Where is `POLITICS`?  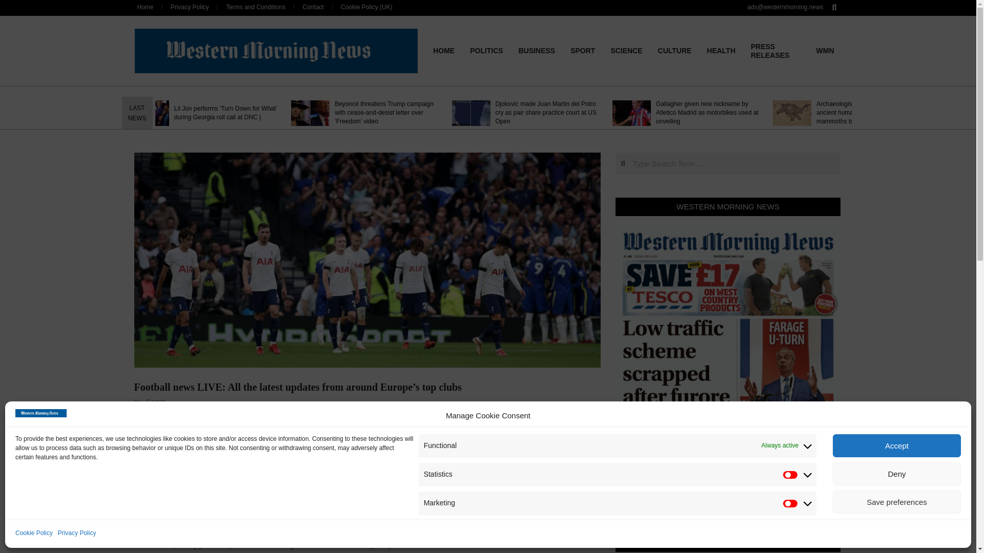
POLITICS is located at coordinates (486, 50).